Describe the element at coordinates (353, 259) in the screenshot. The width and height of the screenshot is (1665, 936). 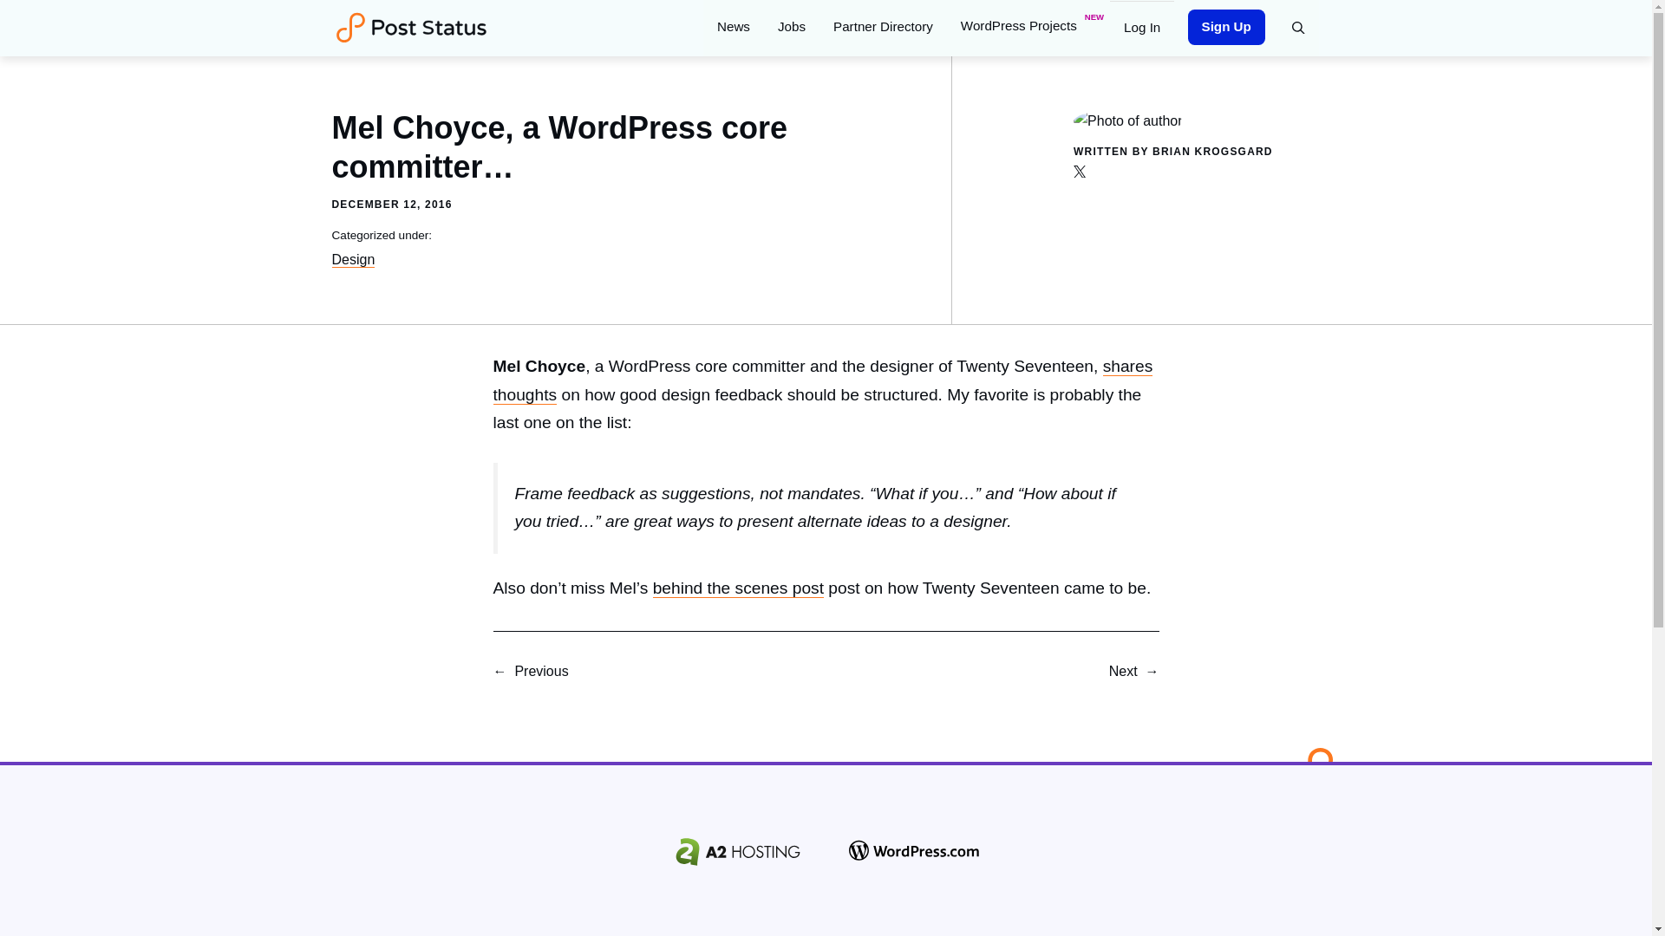
I see `Design` at that location.